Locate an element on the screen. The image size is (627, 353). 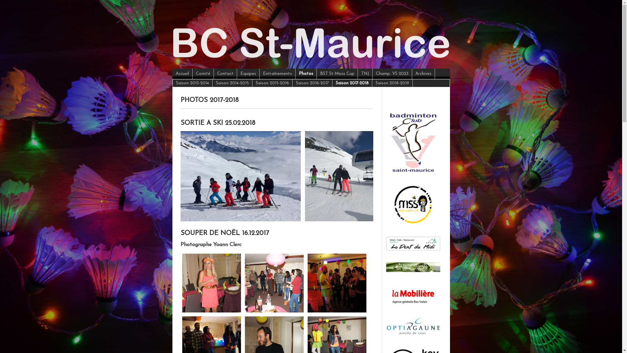
Archives is located at coordinates (424, 74).